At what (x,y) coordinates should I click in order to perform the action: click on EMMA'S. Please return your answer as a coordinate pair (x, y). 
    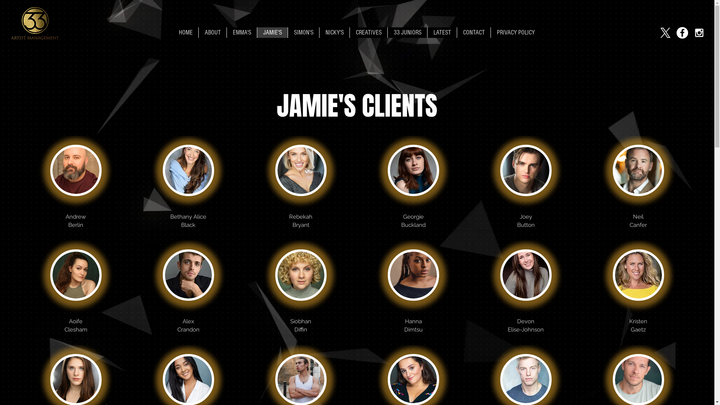
    Looking at the image, I should click on (241, 33).